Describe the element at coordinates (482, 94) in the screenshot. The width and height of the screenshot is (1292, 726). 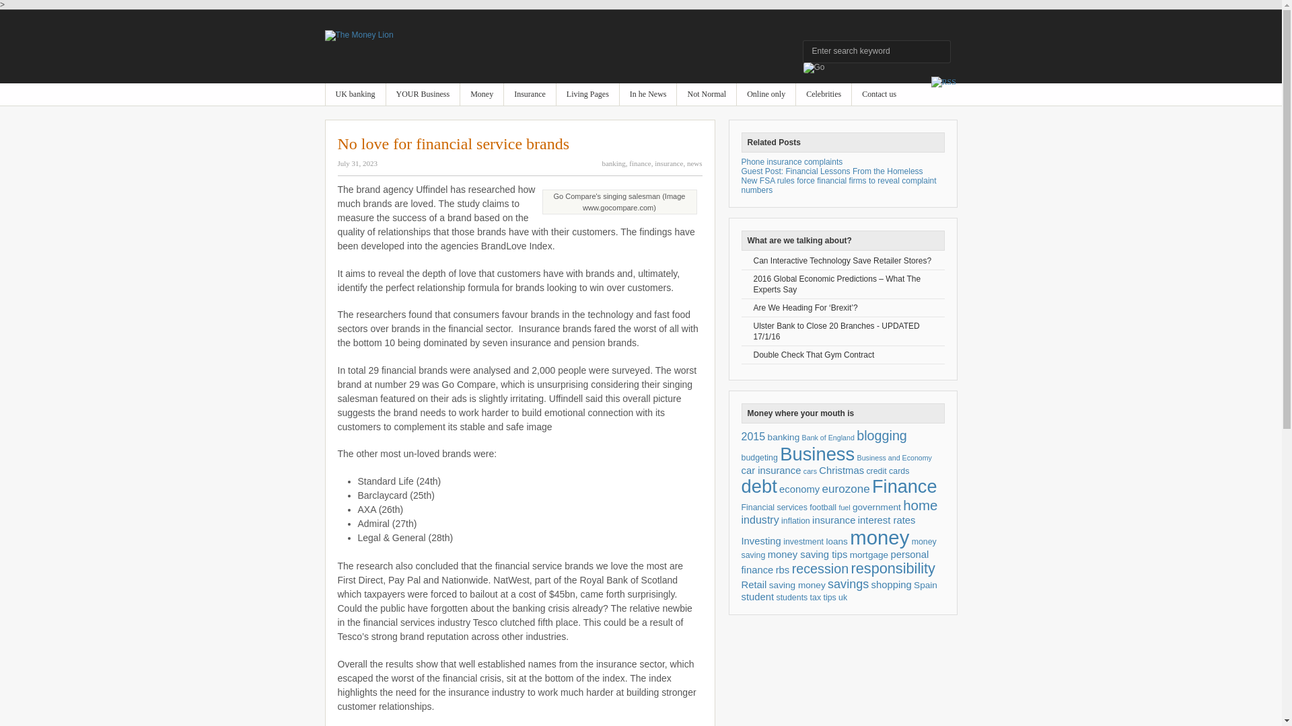
I see `Money` at that location.